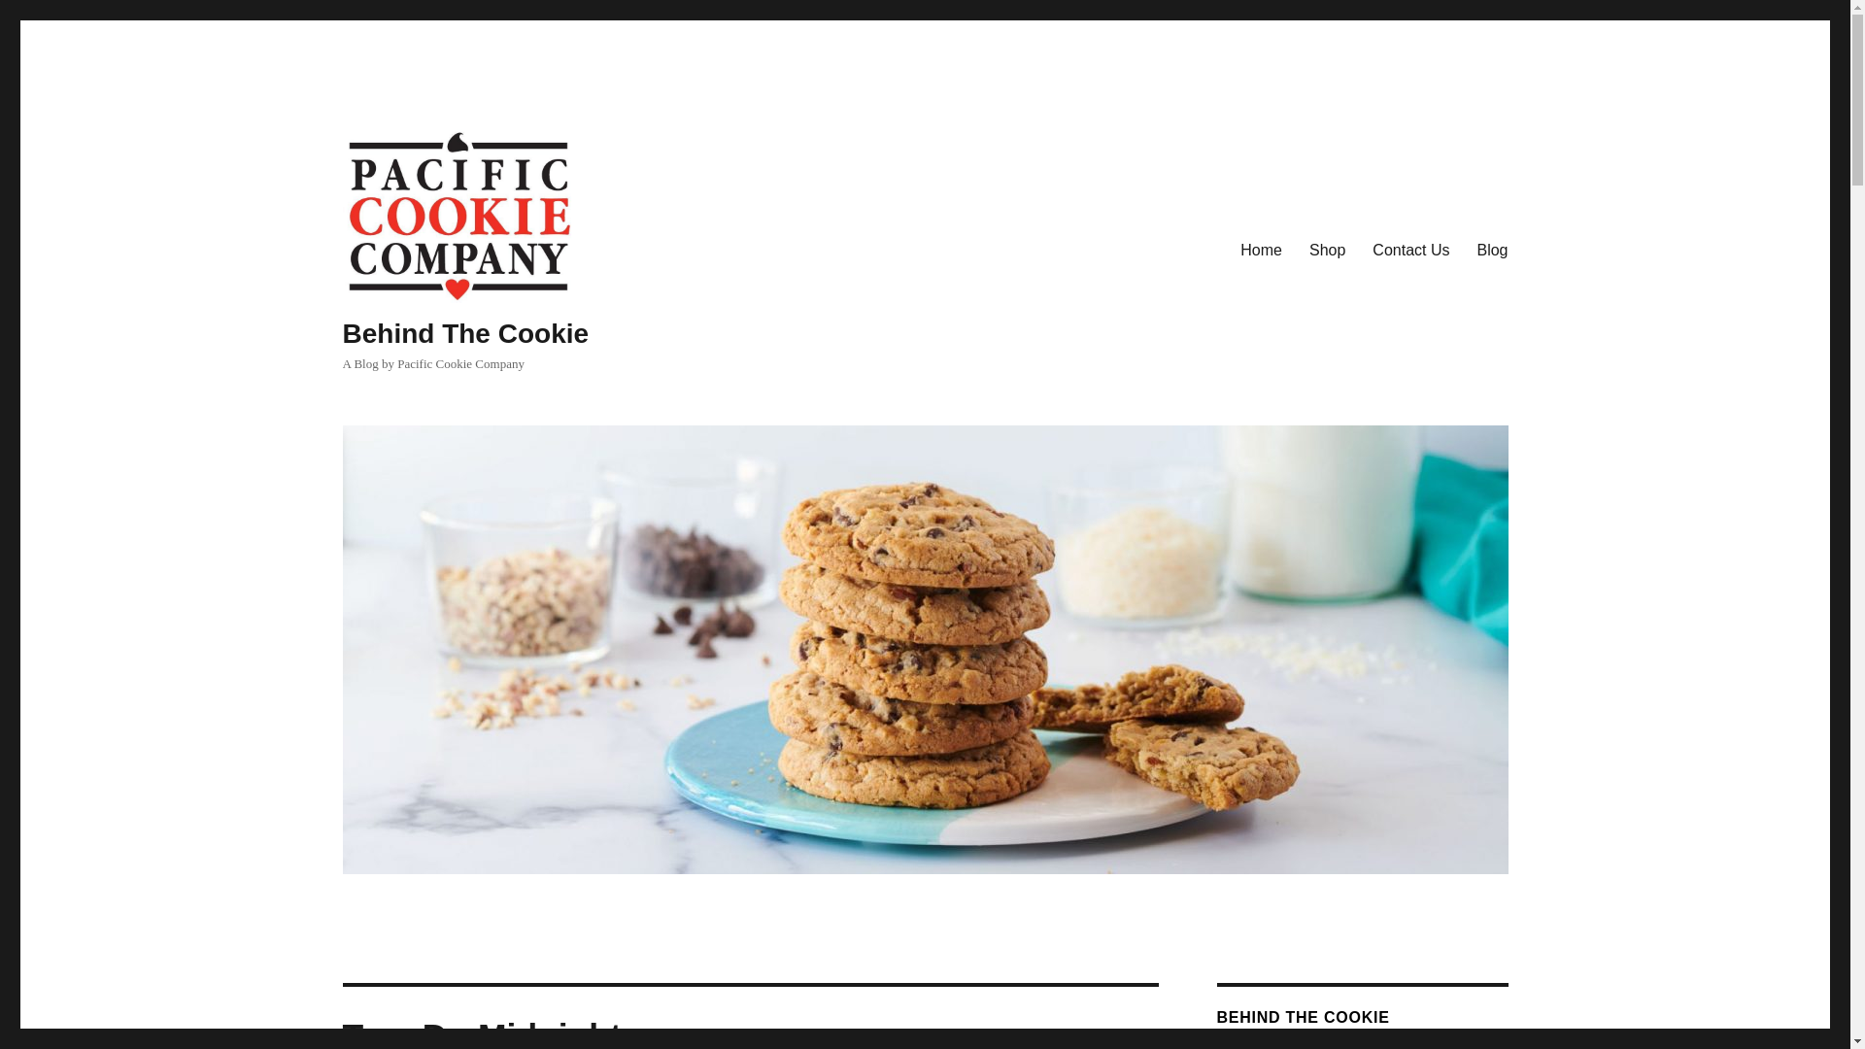 The image size is (1865, 1049). Describe the element at coordinates (1410, 249) in the screenshot. I see `Contact Us` at that location.